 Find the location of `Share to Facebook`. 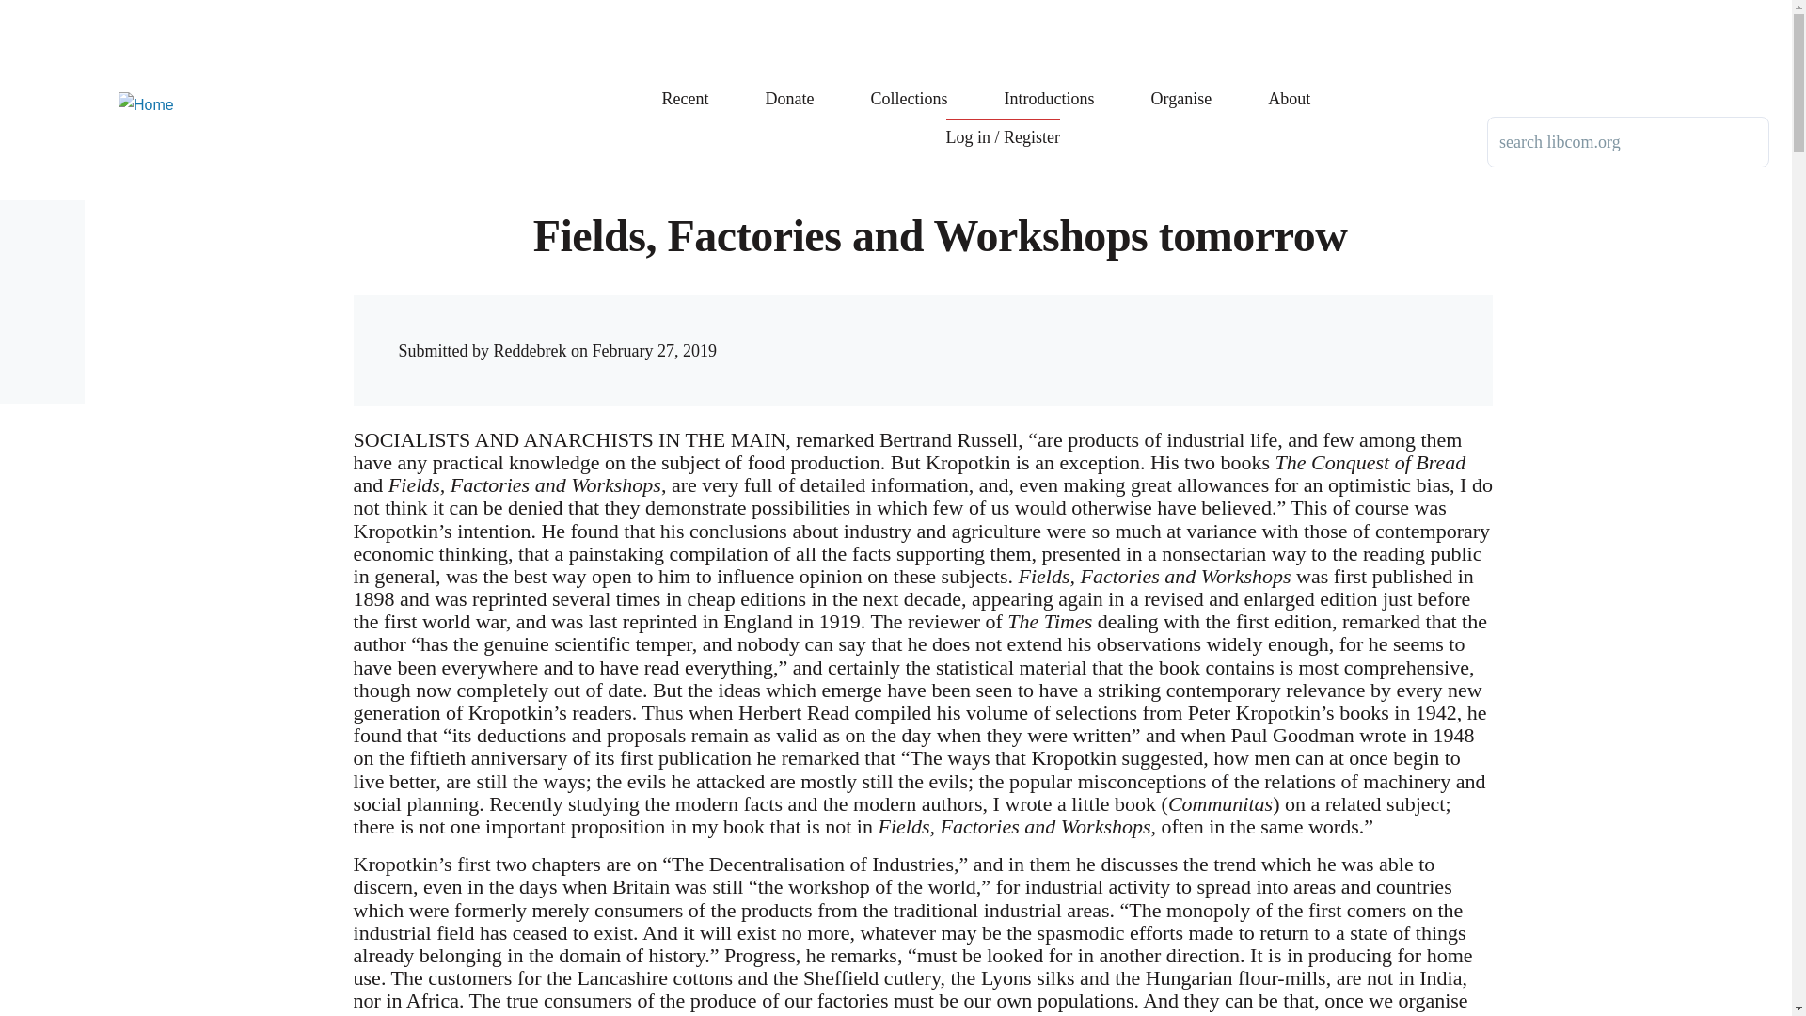

Share to Facebook is located at coordinates (1134, 333).